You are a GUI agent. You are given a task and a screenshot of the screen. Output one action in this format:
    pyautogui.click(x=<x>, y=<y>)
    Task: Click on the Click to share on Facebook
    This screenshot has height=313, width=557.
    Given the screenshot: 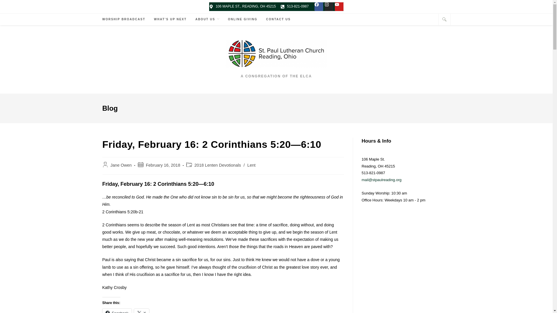 What is the action you would take?
    pyautogui.click(x=117, y=311)
    